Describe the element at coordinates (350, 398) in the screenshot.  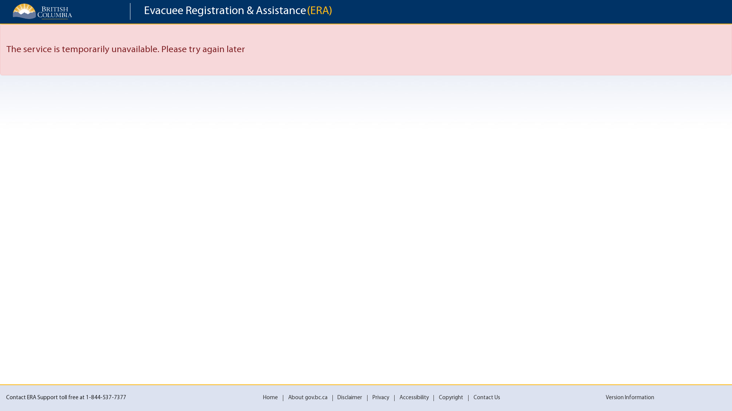
I see `Disclaimer` at that location.